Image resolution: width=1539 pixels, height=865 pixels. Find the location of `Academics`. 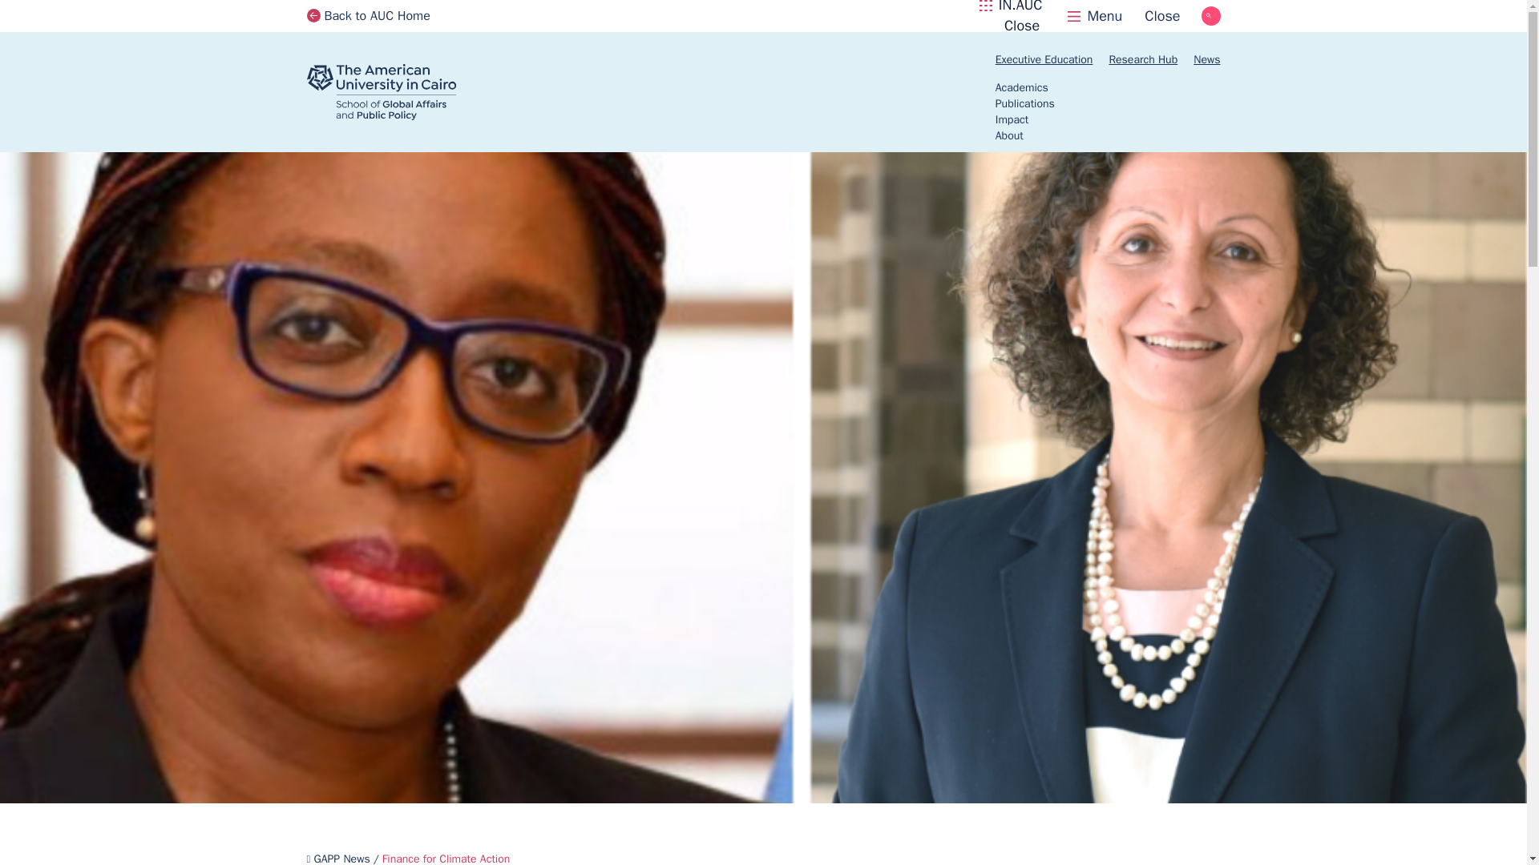

Academics is located at coordinates (1012, 119).